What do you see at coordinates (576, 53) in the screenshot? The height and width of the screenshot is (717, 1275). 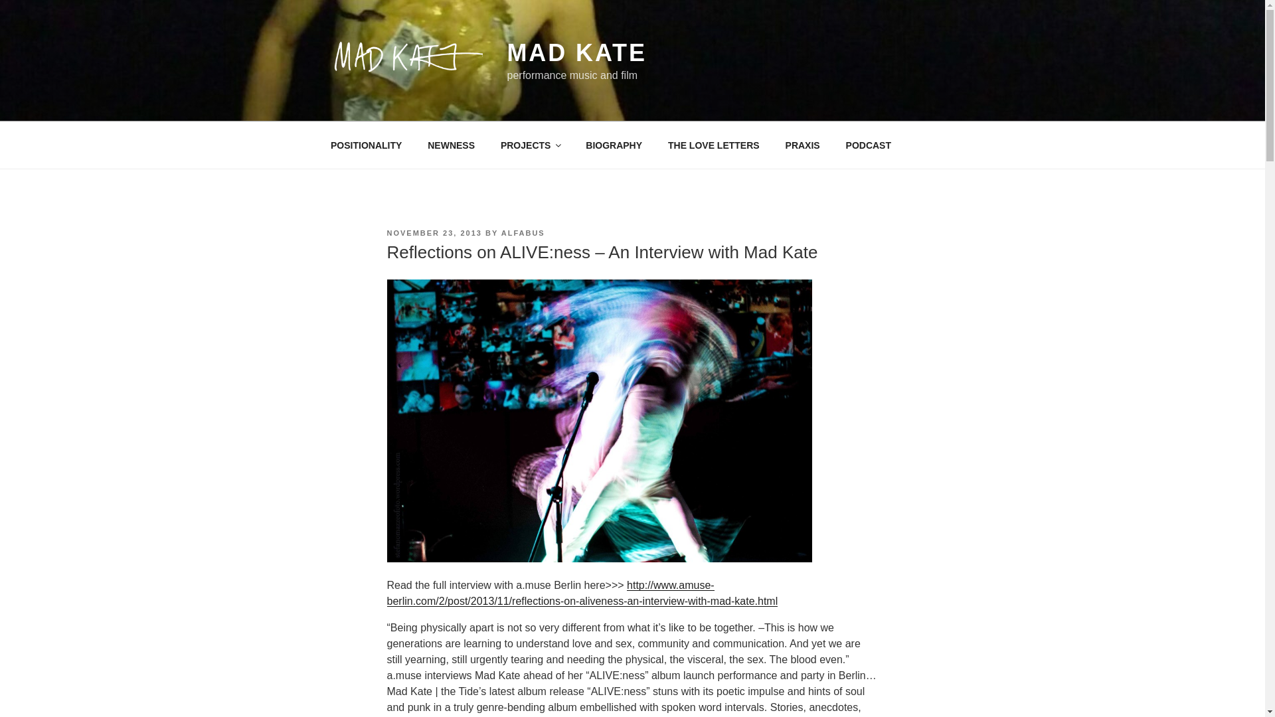 I see `MAD KATE` at bounding box center [576, 53].